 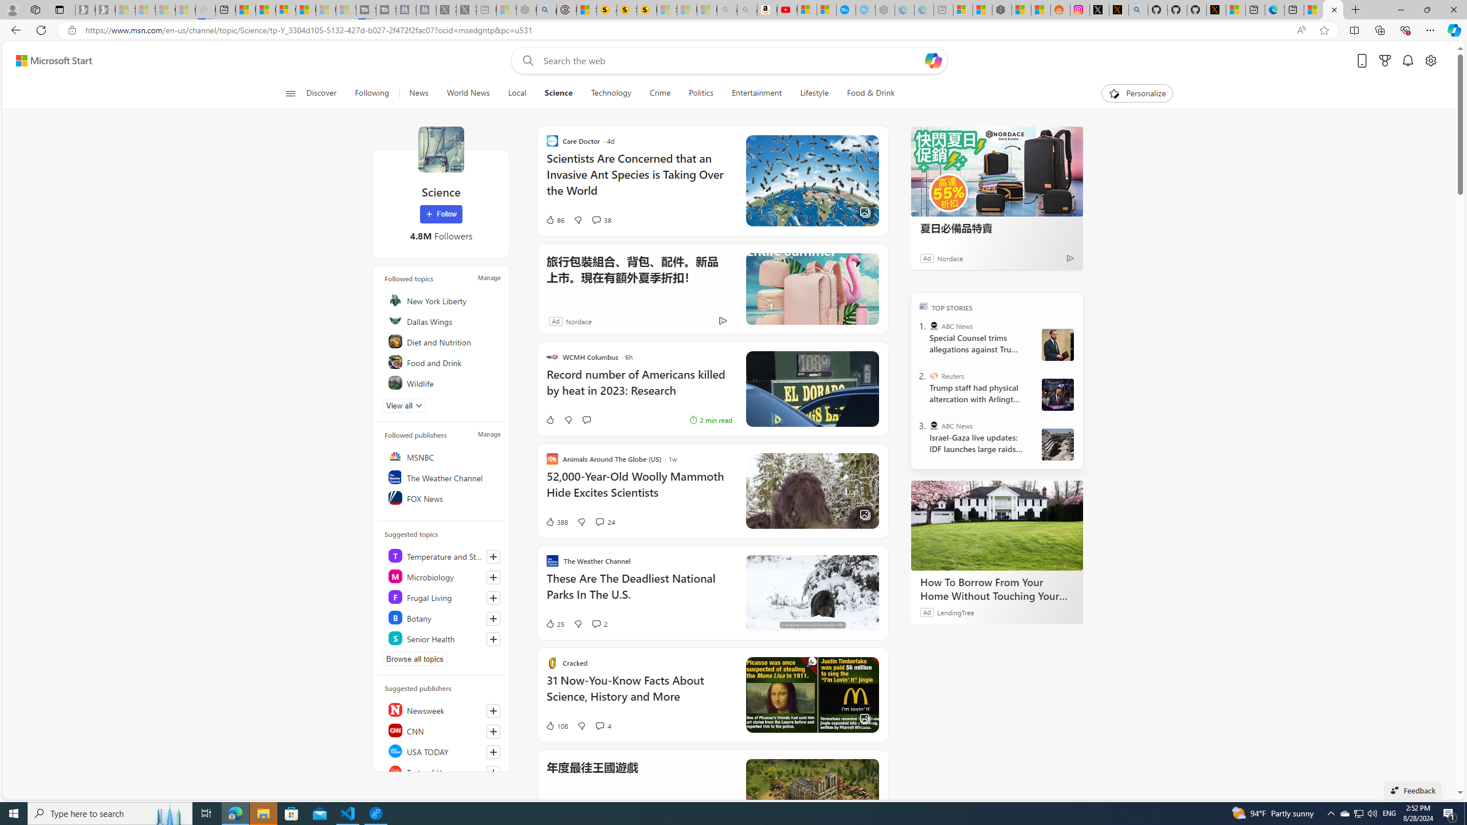 I want to click on How To Borrow From Your Home Without Touching Your Mortgage, so click(x=997, y=526).